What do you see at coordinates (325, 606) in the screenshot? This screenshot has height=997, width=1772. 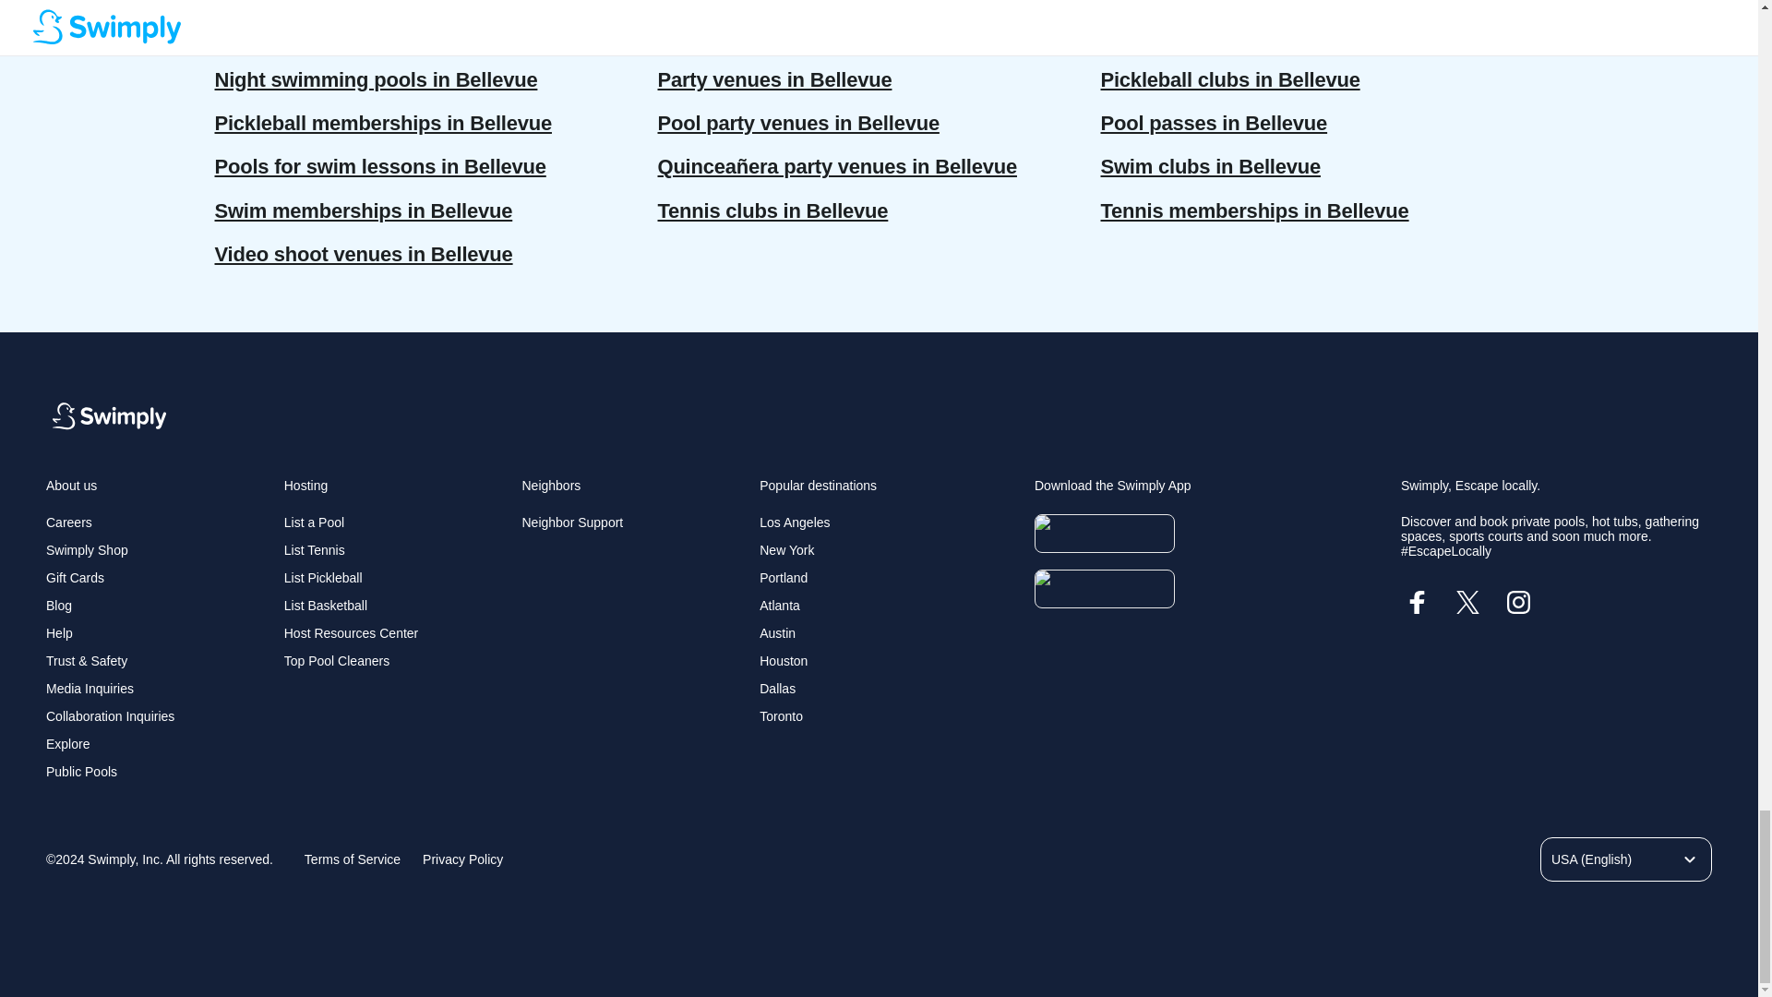 I see `List Basketball` at bounding box center [325, 606].